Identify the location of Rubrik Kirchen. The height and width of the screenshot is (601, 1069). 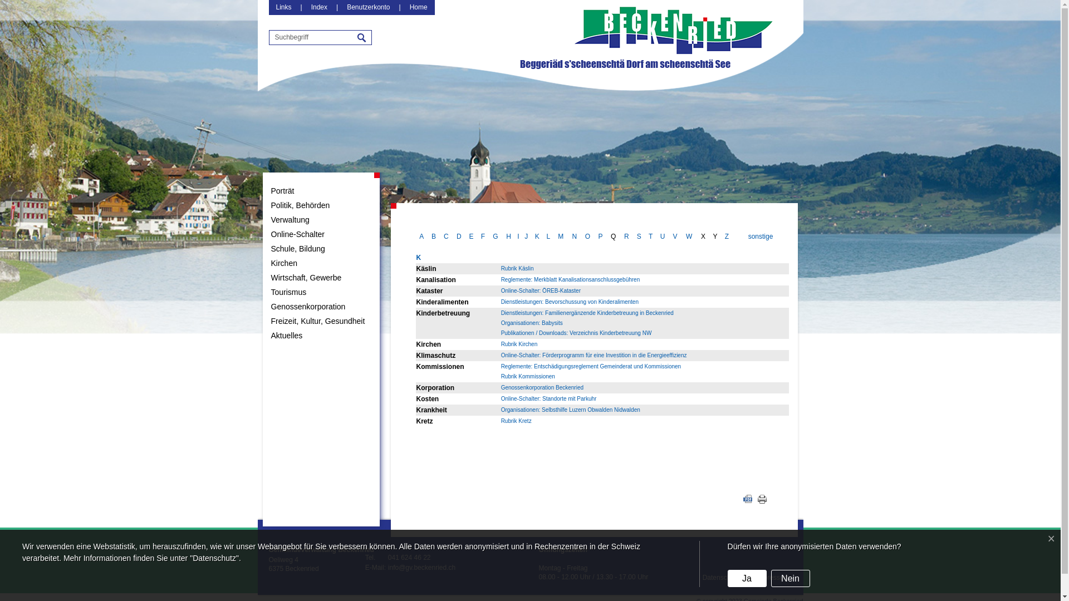
(519, 344).